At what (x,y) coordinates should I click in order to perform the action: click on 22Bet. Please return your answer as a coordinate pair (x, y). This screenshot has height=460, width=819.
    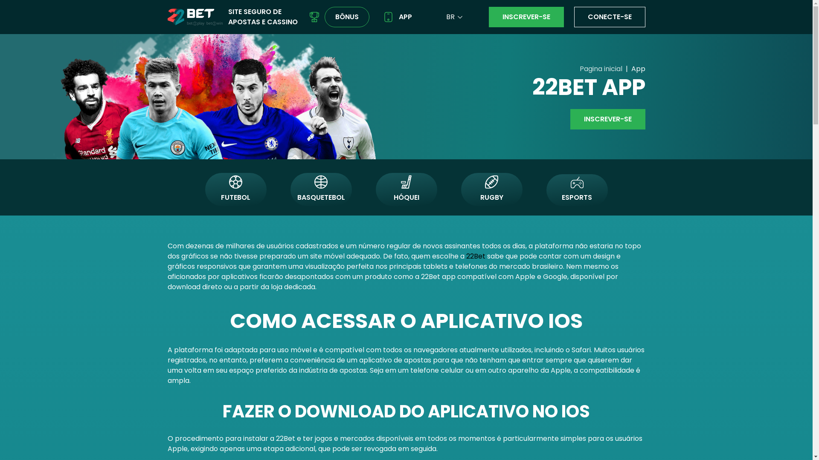
    Looking at the image, I should click on (475, 256).